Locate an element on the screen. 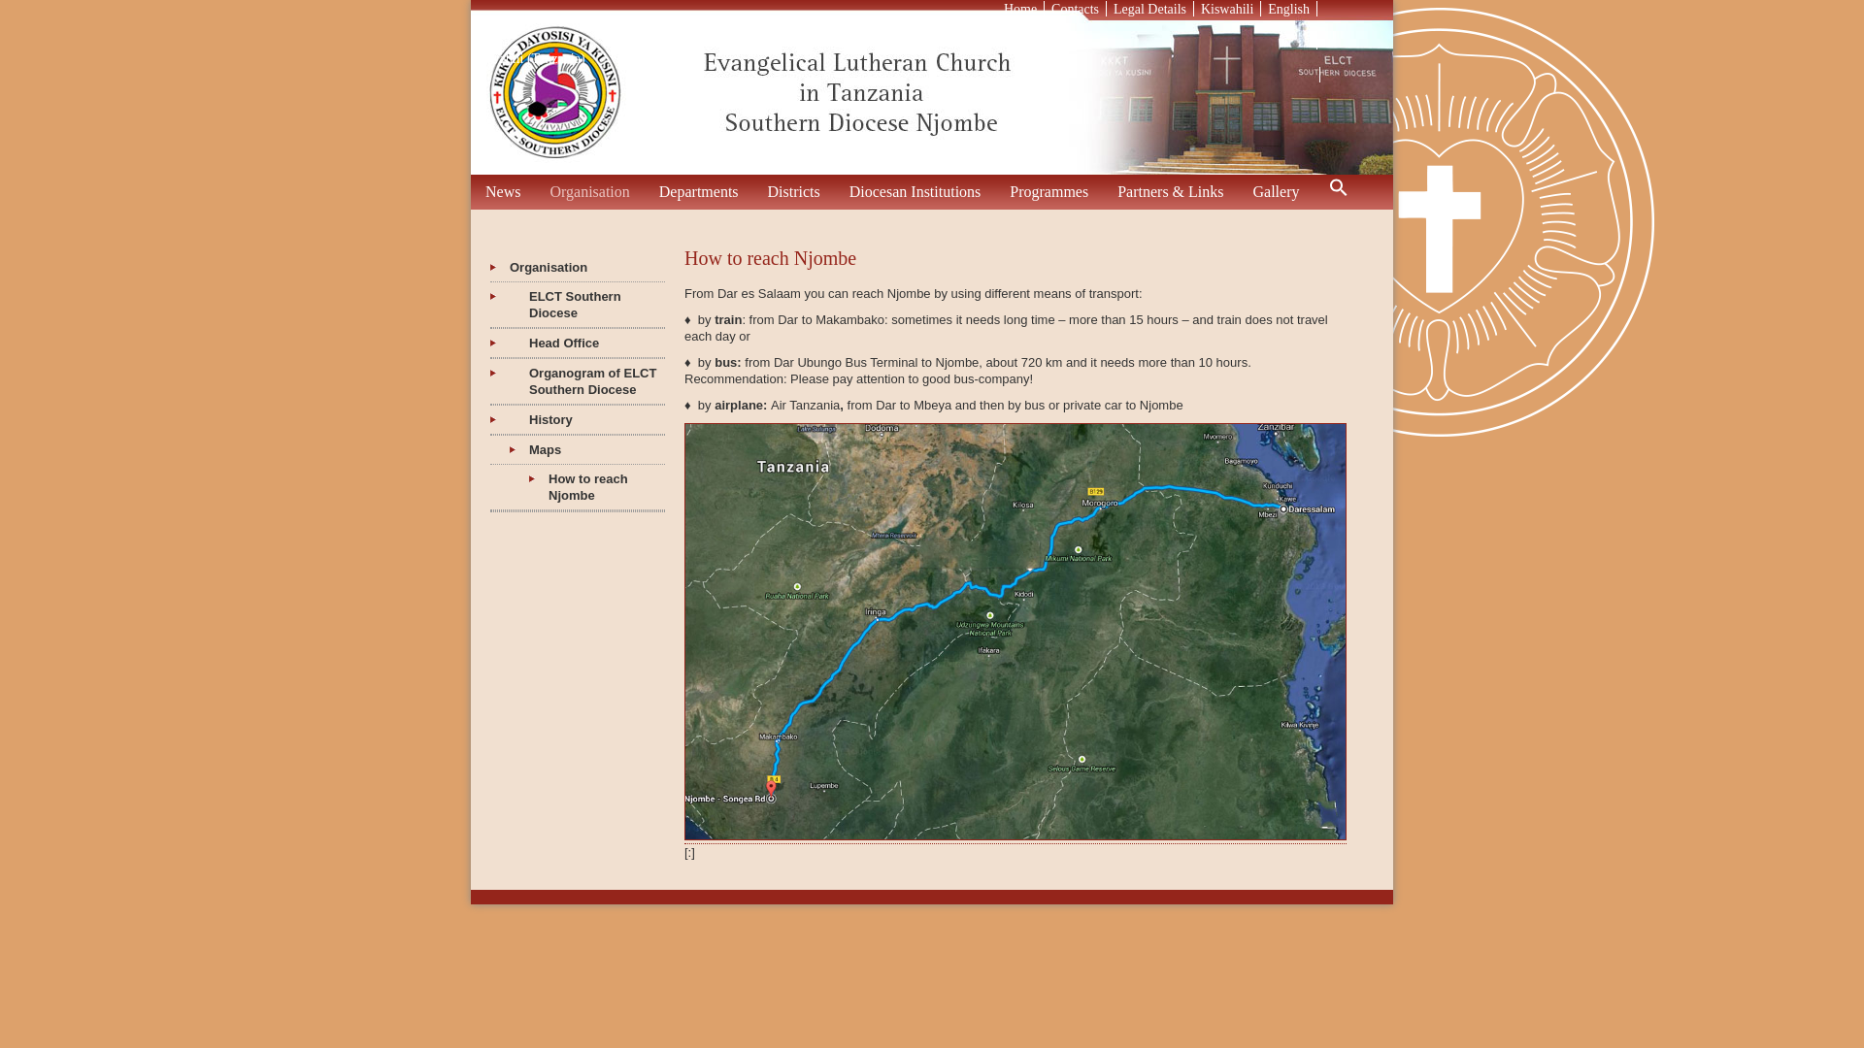 Image resolution: width=1864 pixels, height=1048 pixels. Diocesan InstitutionsTaasisi za Dayosisi is located at coordinates (915, 192).